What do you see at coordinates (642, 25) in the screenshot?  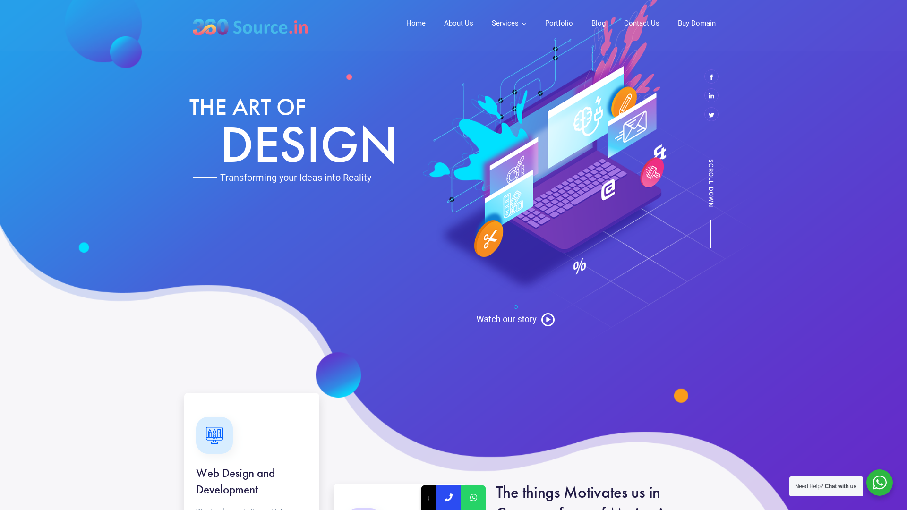 I see `Contact Us` at bounding box center [642, 25].